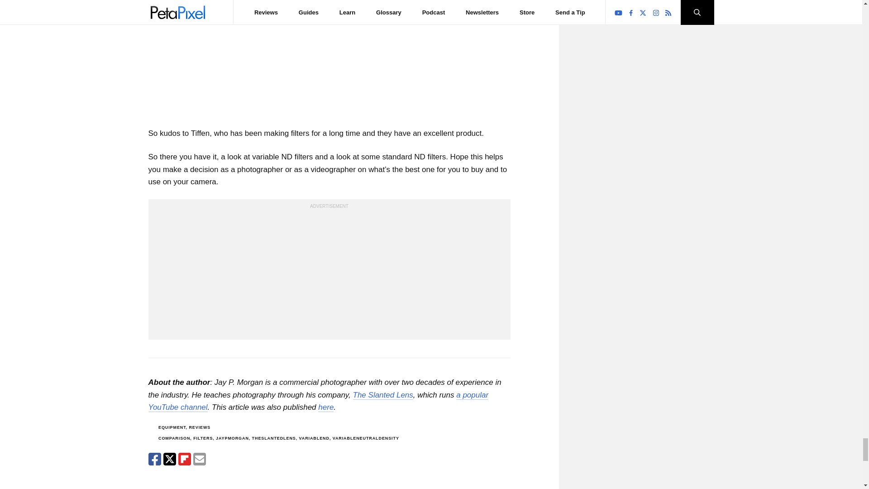 The image size is (869, 489). Describe the element at coordinates (232, 438) in the screenshot. I see `JAYPMORGAN` at that location.